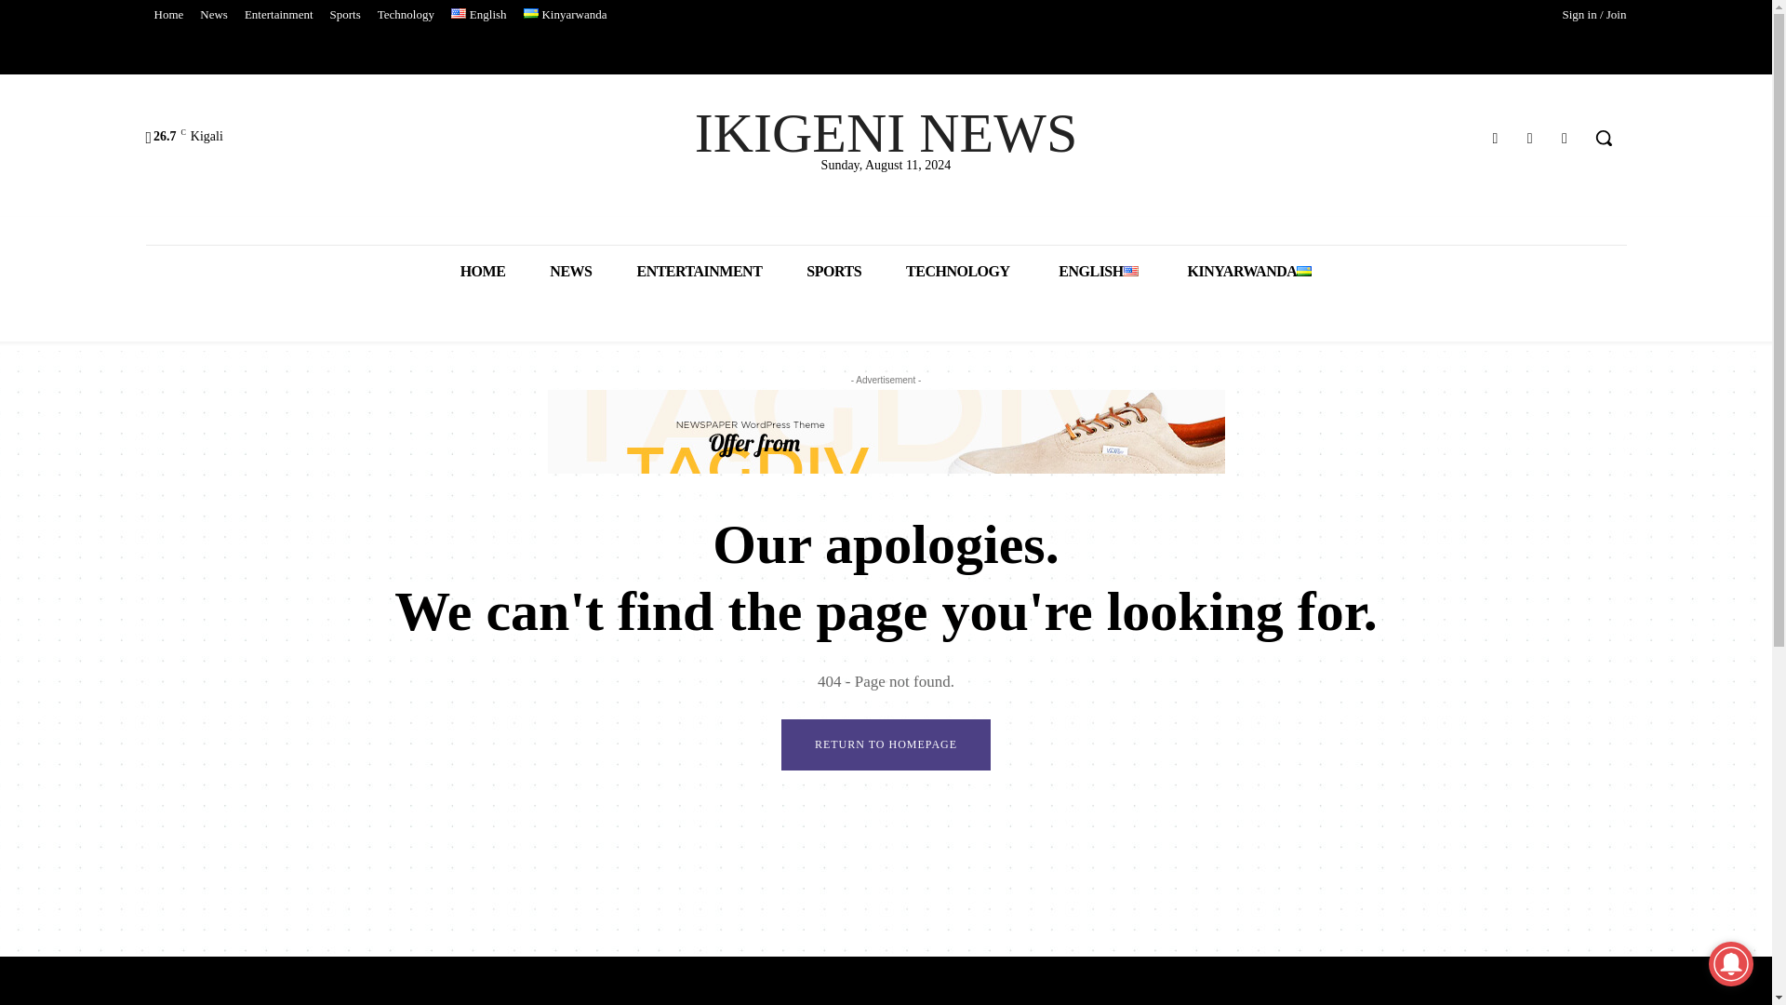 This screenshot has width=1786, height=1005. What do you see at coordinates (699, 270) in the screenshot?
I see `ENTERTAINMENT` at bounding box center [699, 270].